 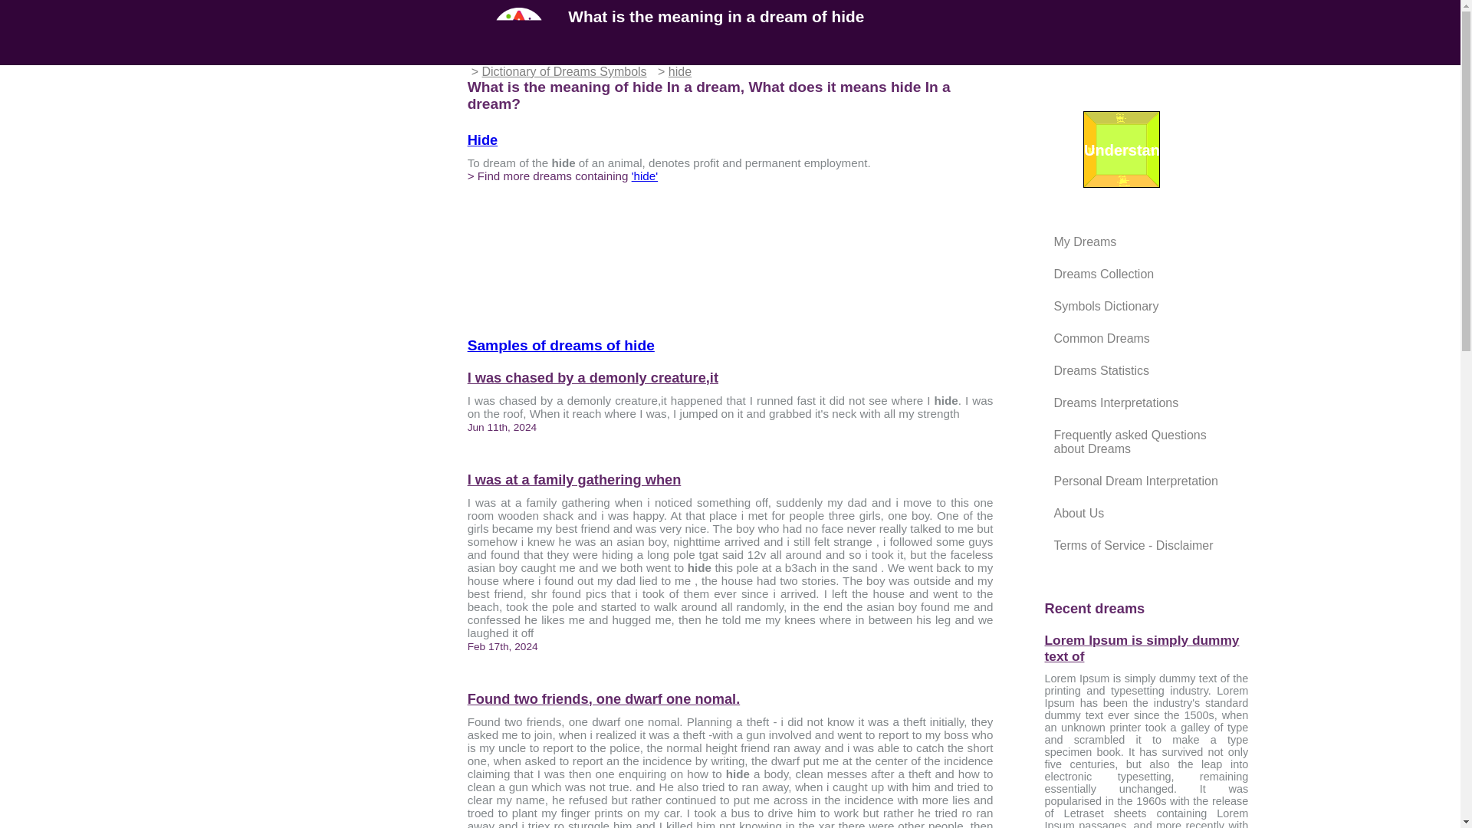 What do you see at coordinates (1116, 402) in the screenshot?
I see `Dreams Interpretations` at bounding box center [1116, 402].